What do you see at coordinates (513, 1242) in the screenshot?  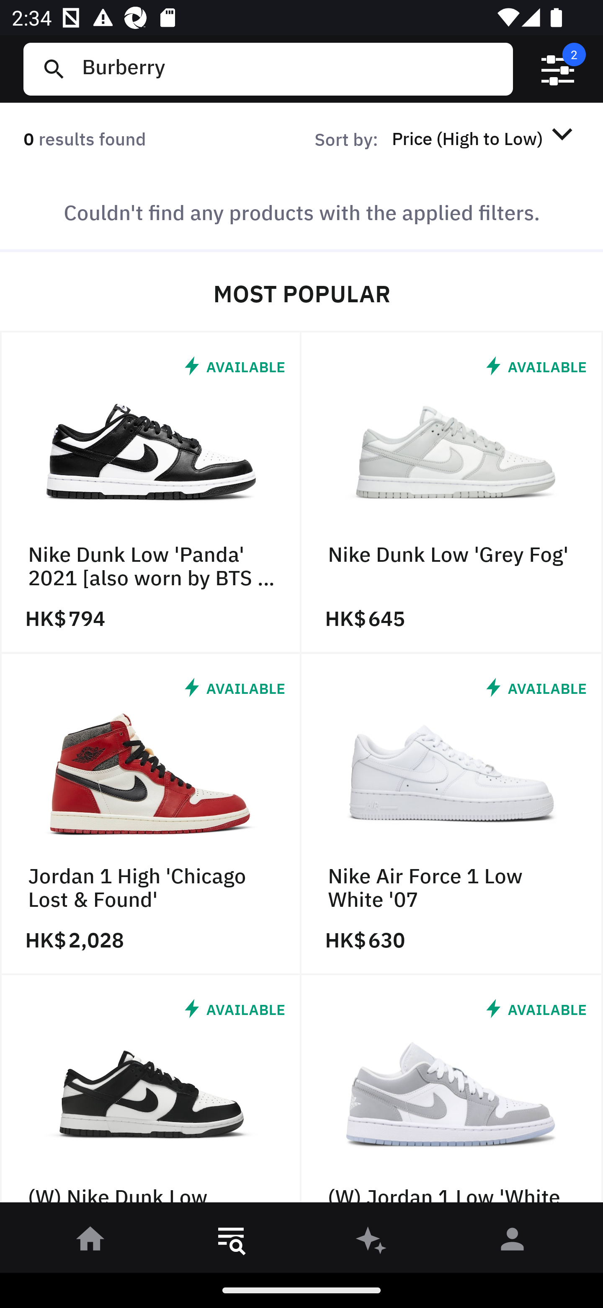 I see `󰀄` at bounding box center [513, 1242].